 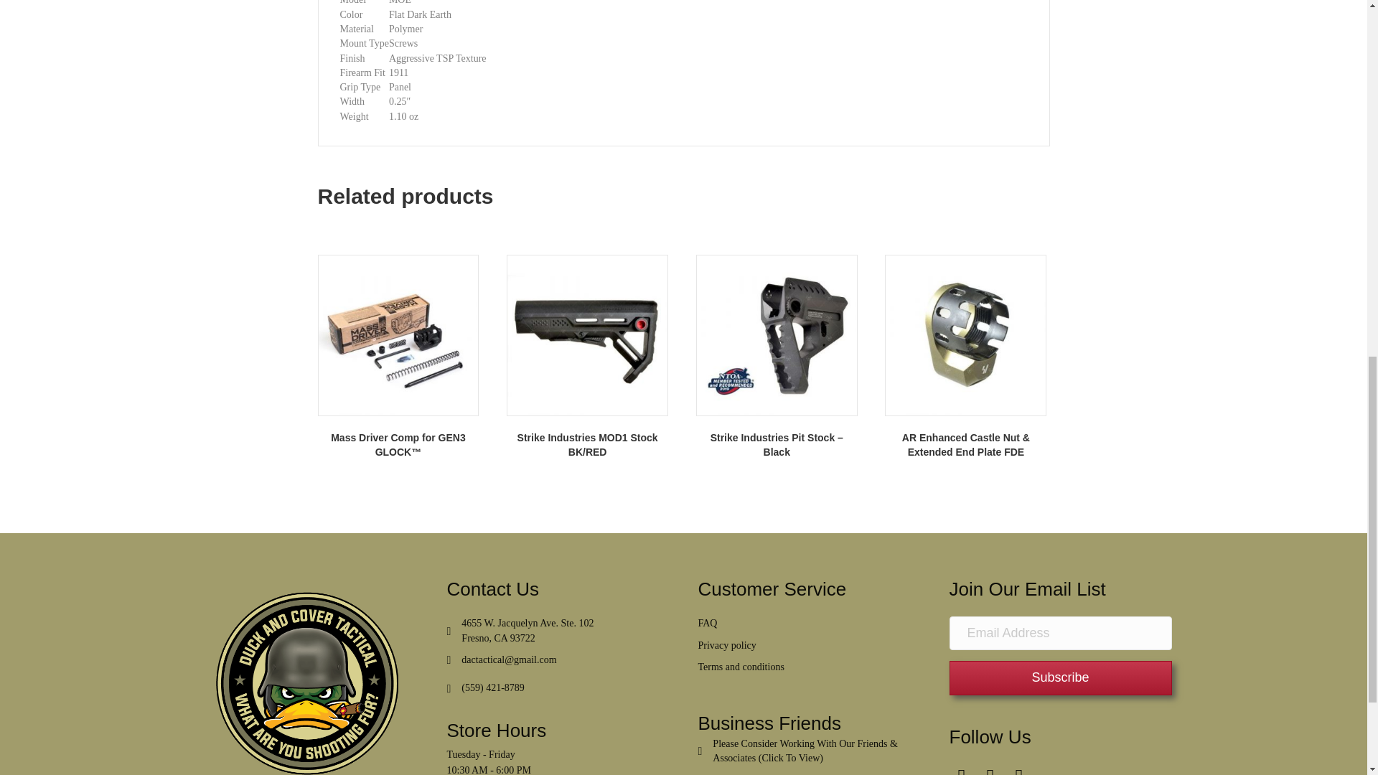 I want to click on Instagram, so click(x=990, y=769).